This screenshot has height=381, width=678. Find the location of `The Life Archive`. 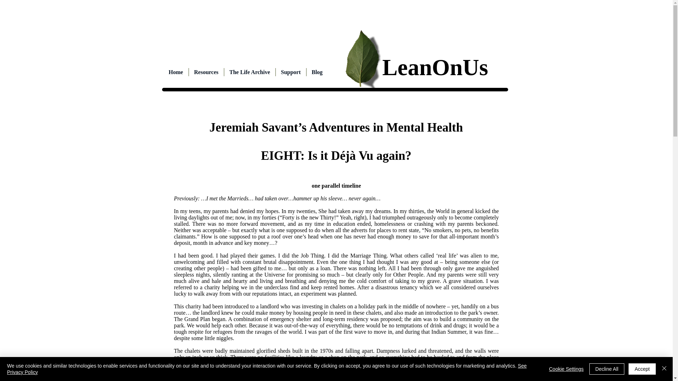

The Life Archive is located at coordinates (249, 72).